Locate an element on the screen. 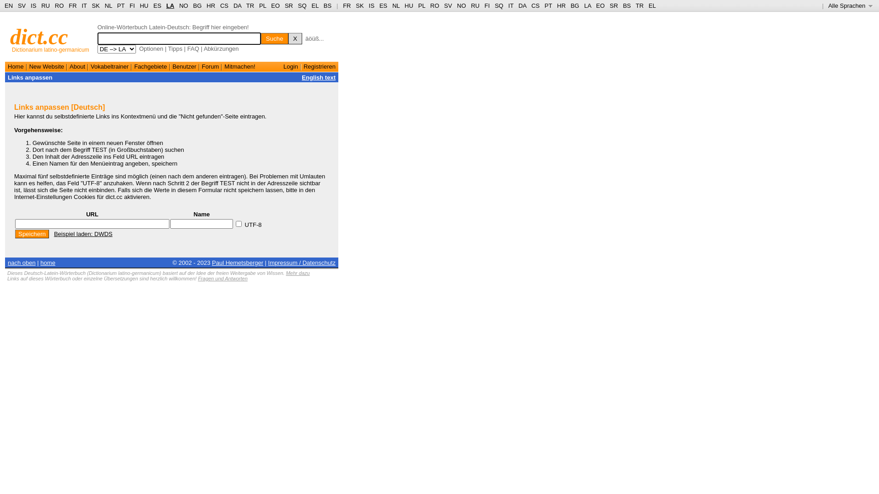 The width and height of the screenshot is (879, 494). nach oben is located at coordinates (22, 263).